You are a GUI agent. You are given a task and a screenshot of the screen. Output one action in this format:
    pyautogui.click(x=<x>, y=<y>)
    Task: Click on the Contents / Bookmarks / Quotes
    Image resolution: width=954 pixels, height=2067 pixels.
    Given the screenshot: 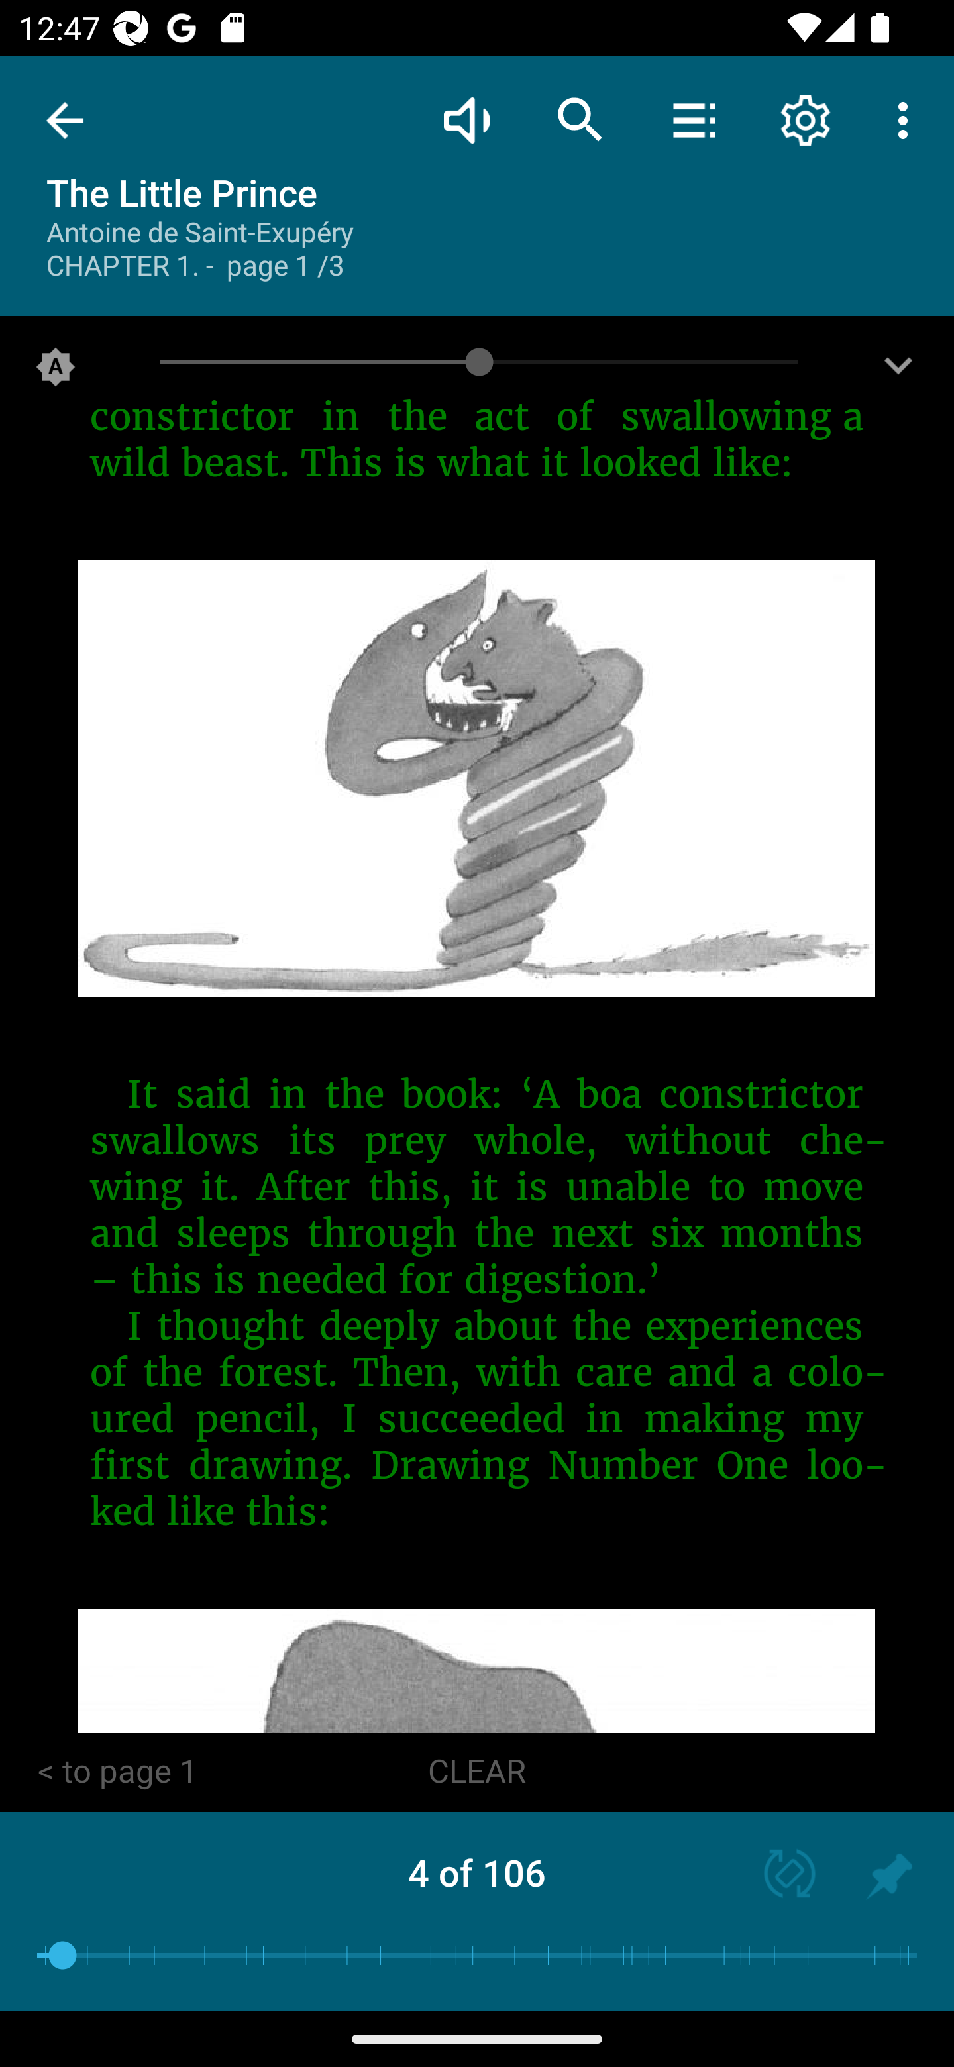 What is the action you would take?
    pyautogui.click(x=694, y=119)
    